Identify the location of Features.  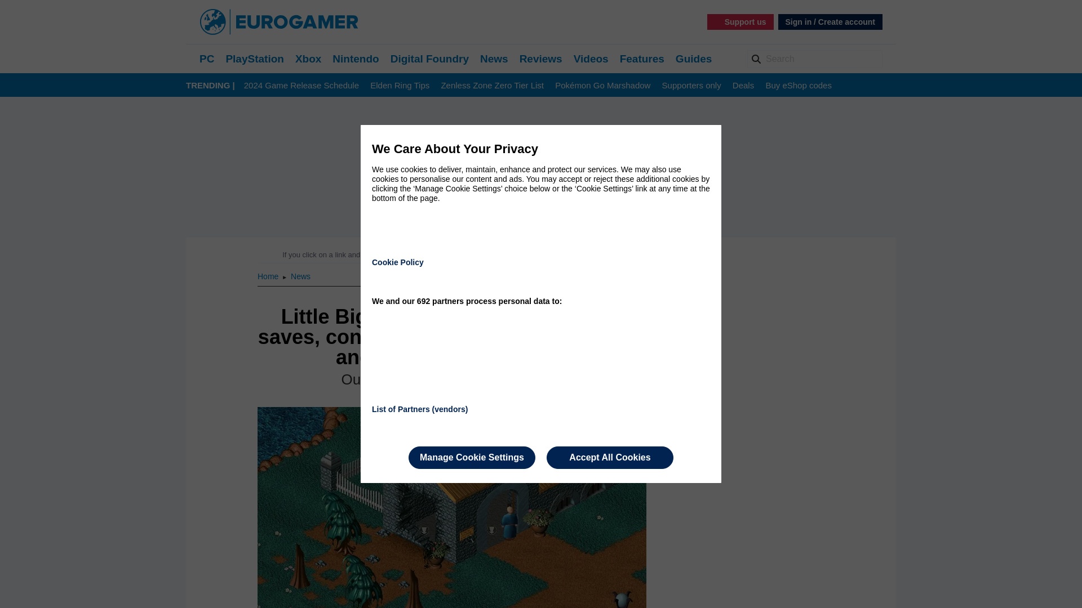
(642, 59).